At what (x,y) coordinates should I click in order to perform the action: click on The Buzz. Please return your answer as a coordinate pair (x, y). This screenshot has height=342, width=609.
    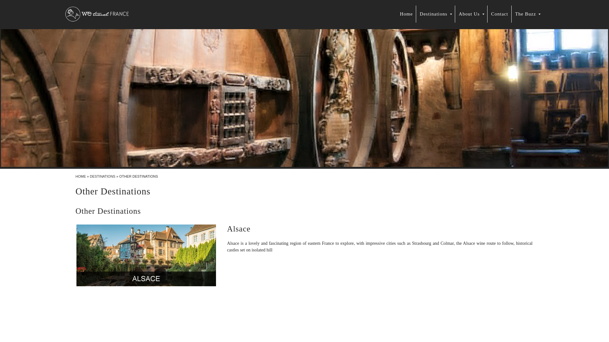
    Looking at the image, I should click on (527, 14).